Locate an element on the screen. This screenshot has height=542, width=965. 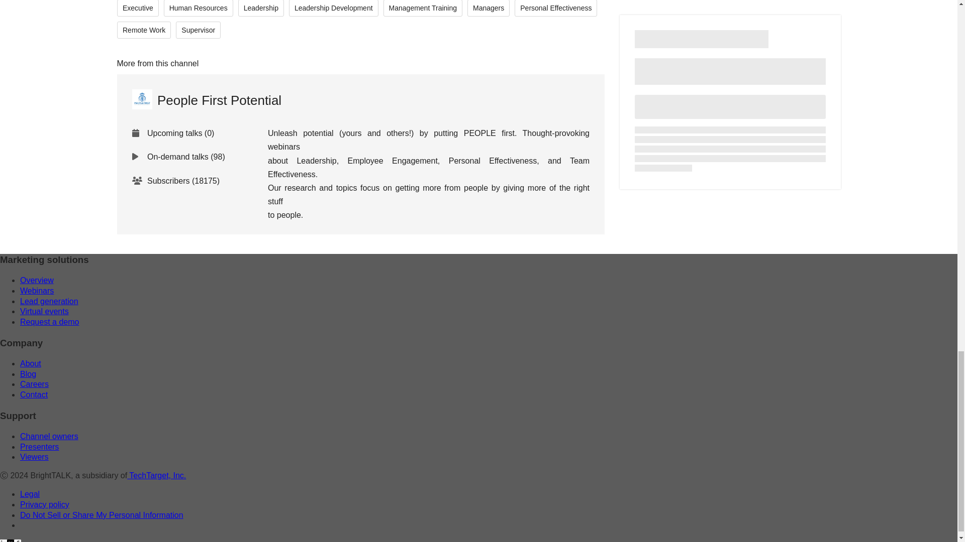
Executive is located at coordinates (137, 8).